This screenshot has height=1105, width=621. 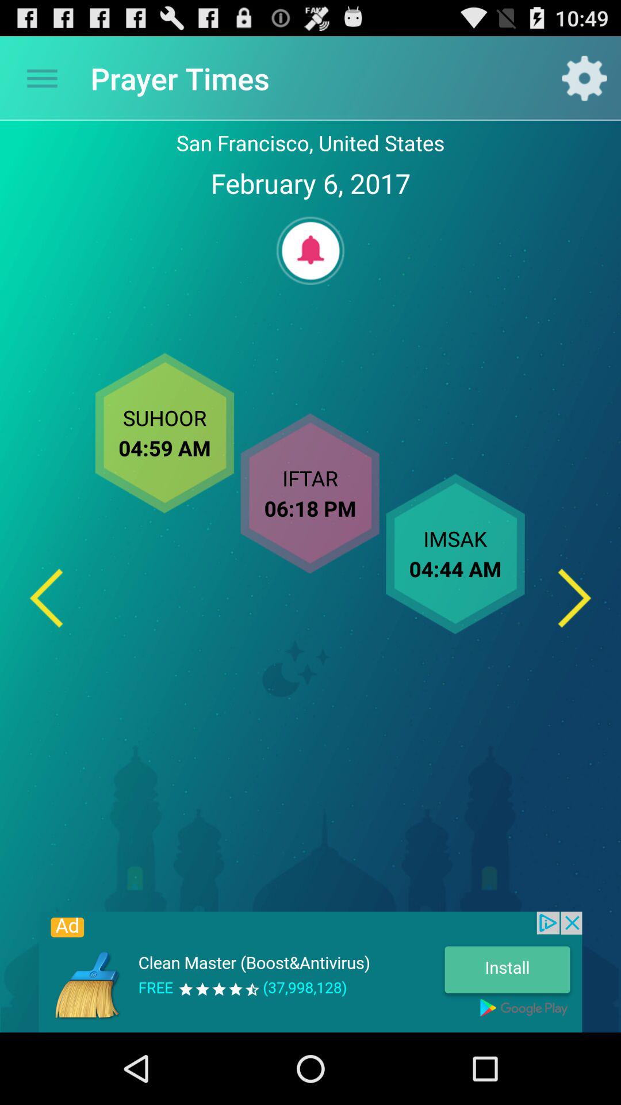 What do you see at coordinates (46, 597) in the screenshot?
I see `go previous` at bounding box center [46, 597].